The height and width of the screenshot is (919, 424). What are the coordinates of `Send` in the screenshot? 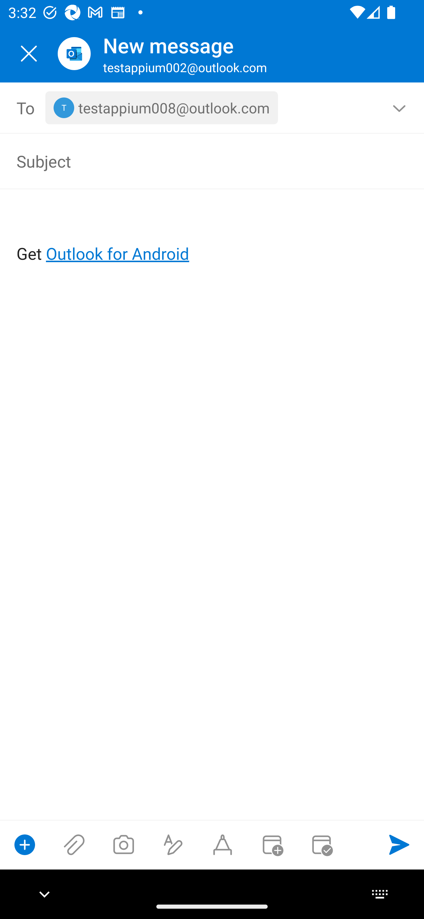 It's located at (399, 844).